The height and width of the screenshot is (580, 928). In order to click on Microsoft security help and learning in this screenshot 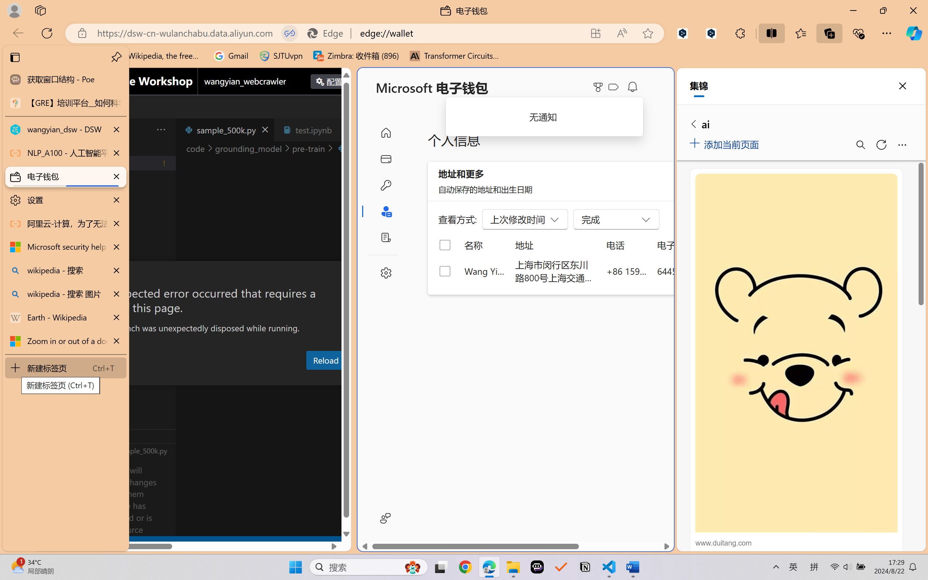, I will do `click(65, 247)`.